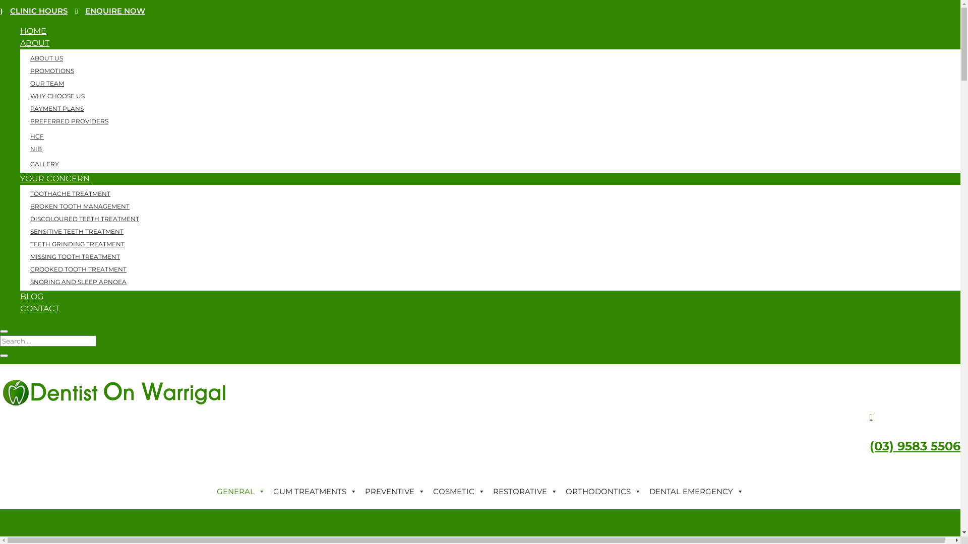  What do you see at coordinates (47, 84) in the screenshot?
I see `OUR TEAM` at bounding box center [47, 84].